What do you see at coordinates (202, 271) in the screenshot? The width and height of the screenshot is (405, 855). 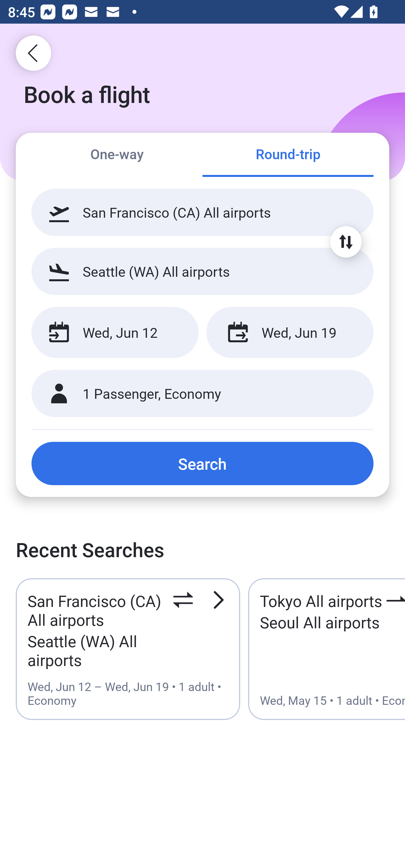 I see `Seattle (WA) All airports` at bounding box center [202, 271].